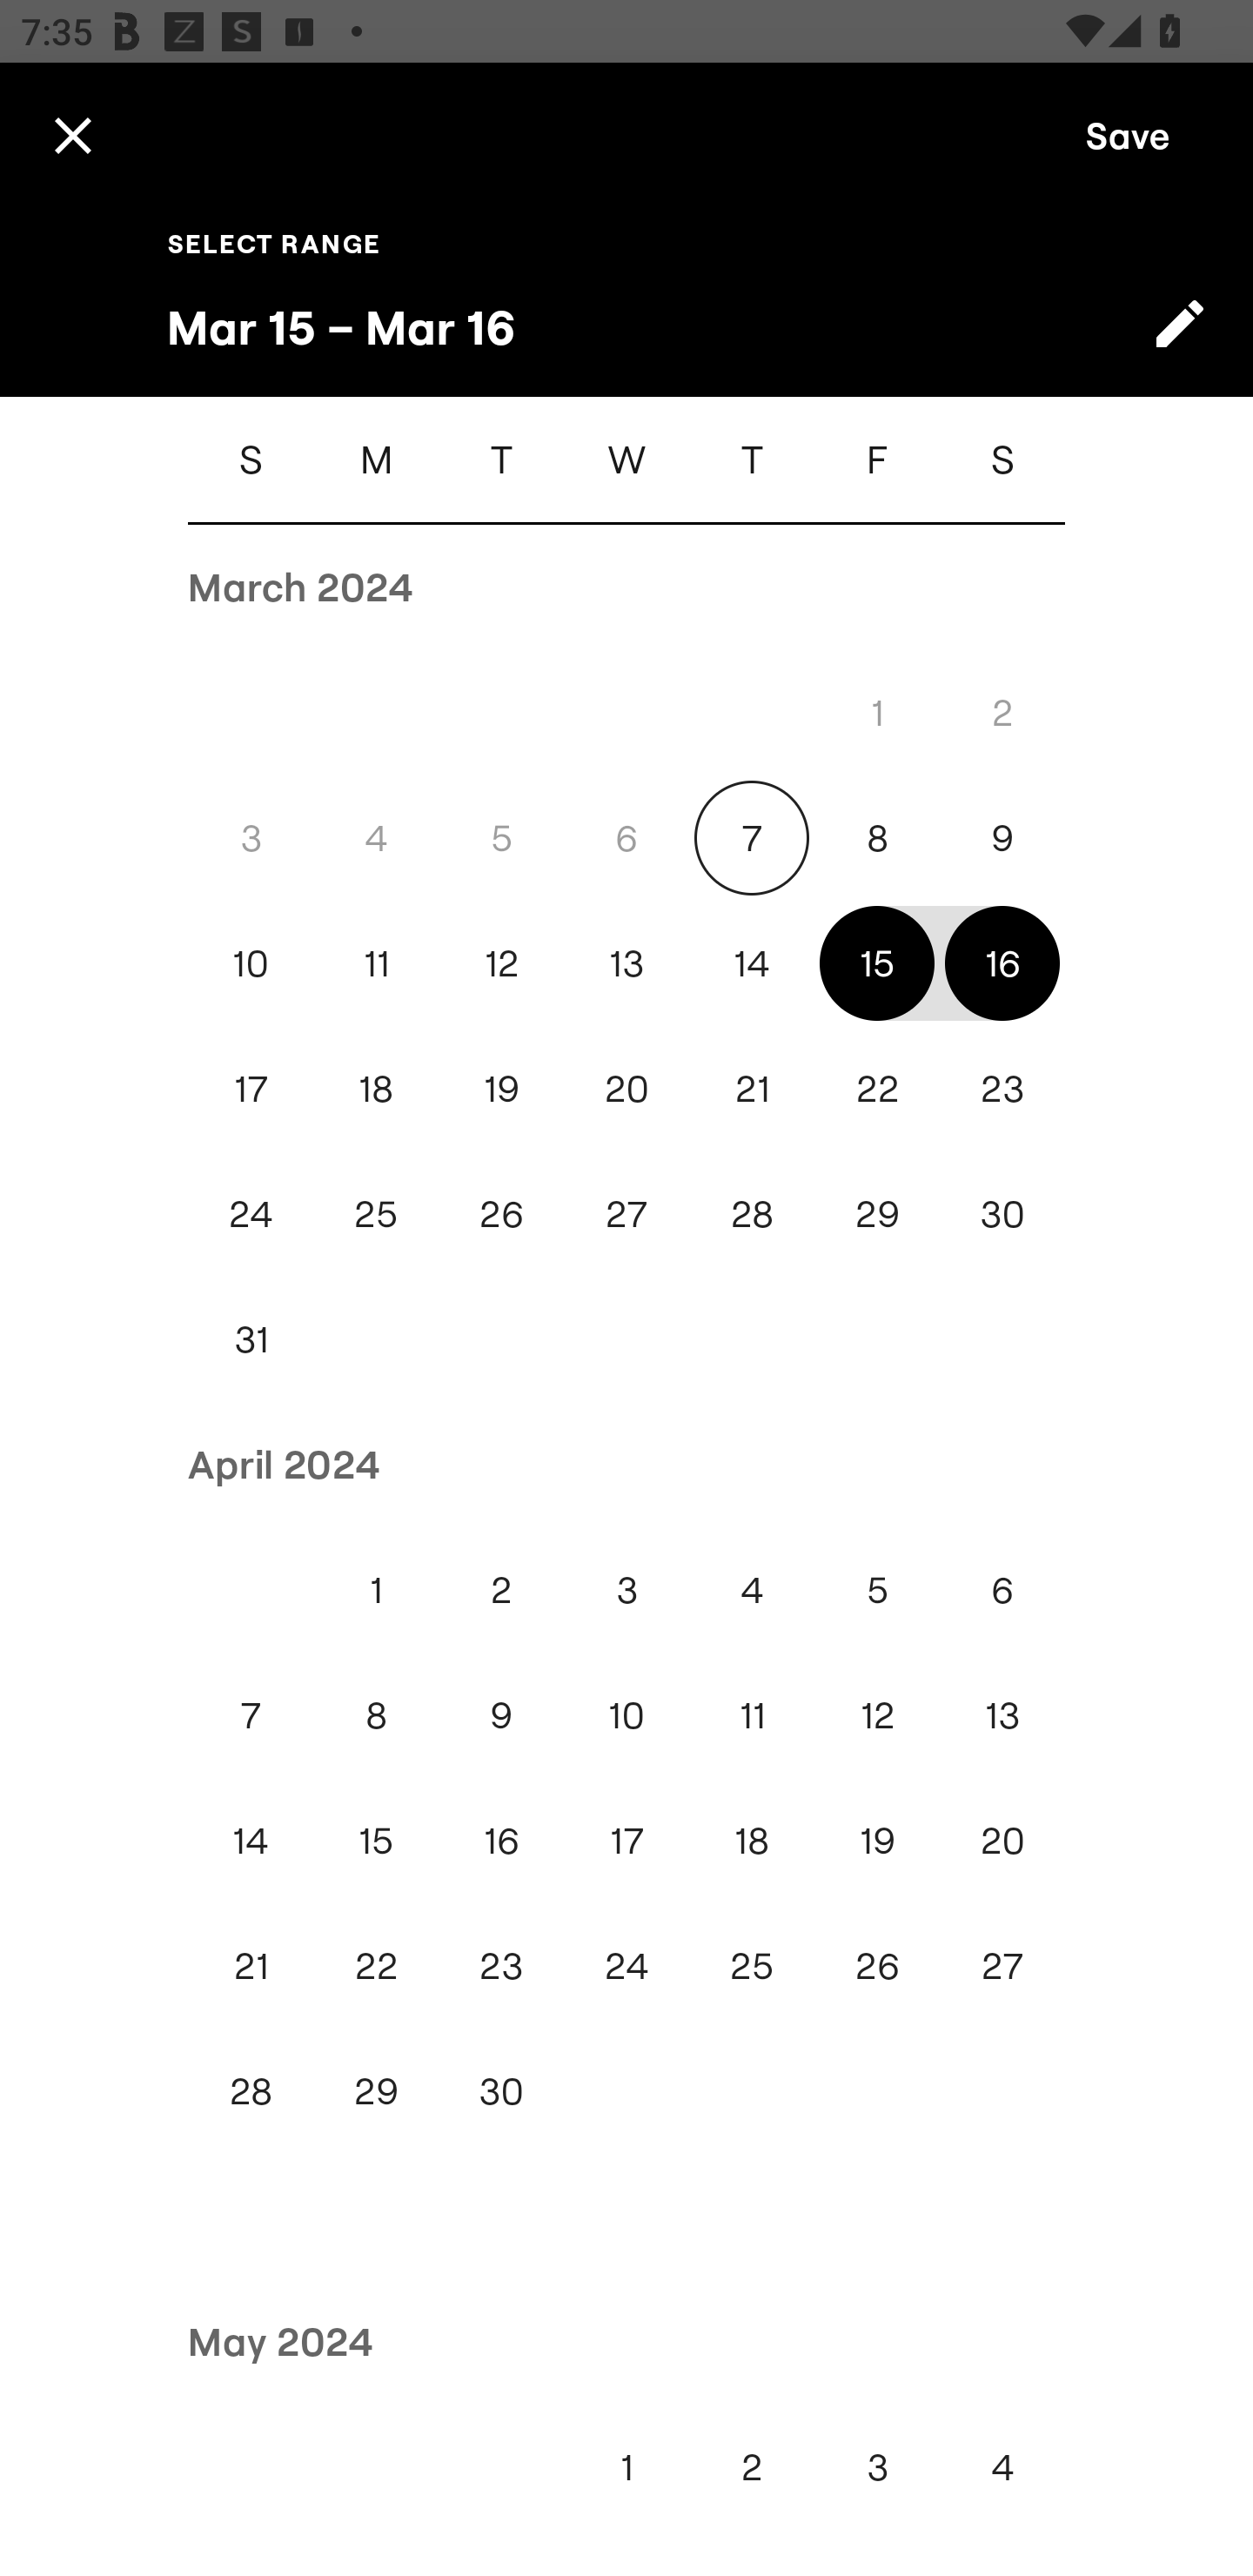  Describe the element at coordinates (752, 963) in the screenshot. I see `14 Thu, Mar 14` at that location.